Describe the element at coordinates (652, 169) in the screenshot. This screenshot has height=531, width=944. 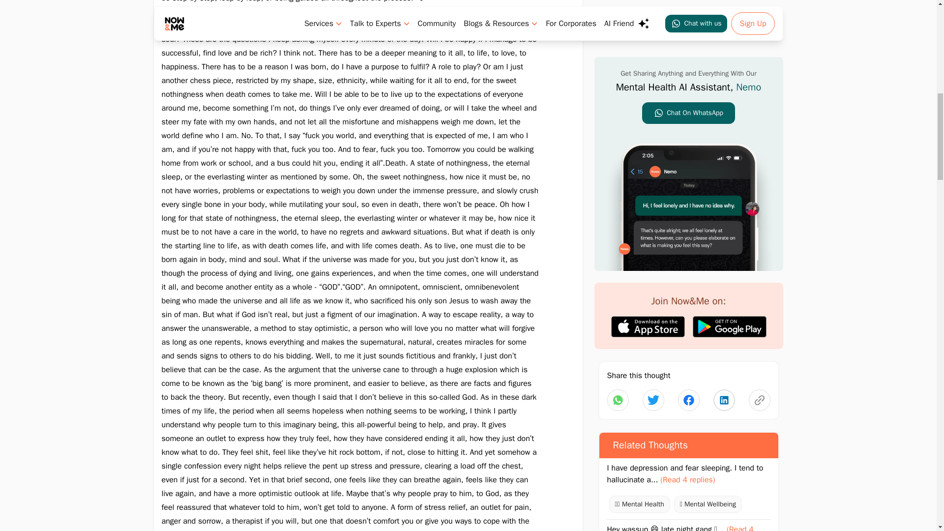
I see `Share on Twitter` at that location.